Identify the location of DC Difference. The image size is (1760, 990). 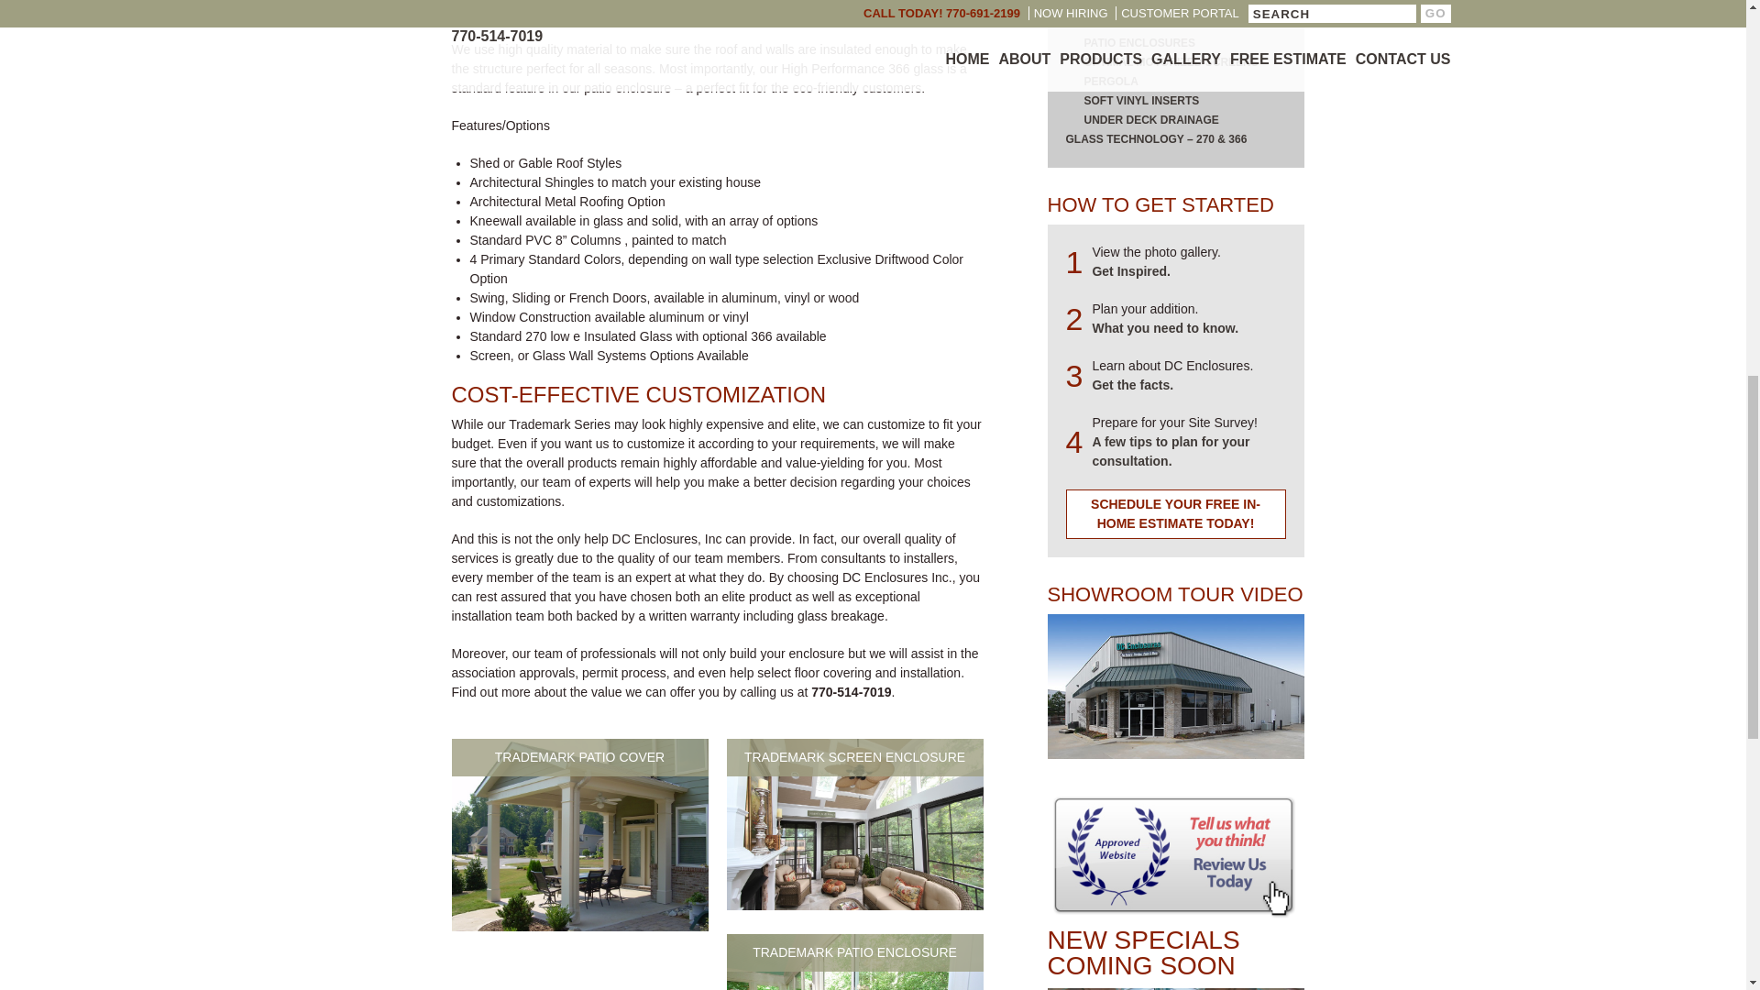
(1132, 384).